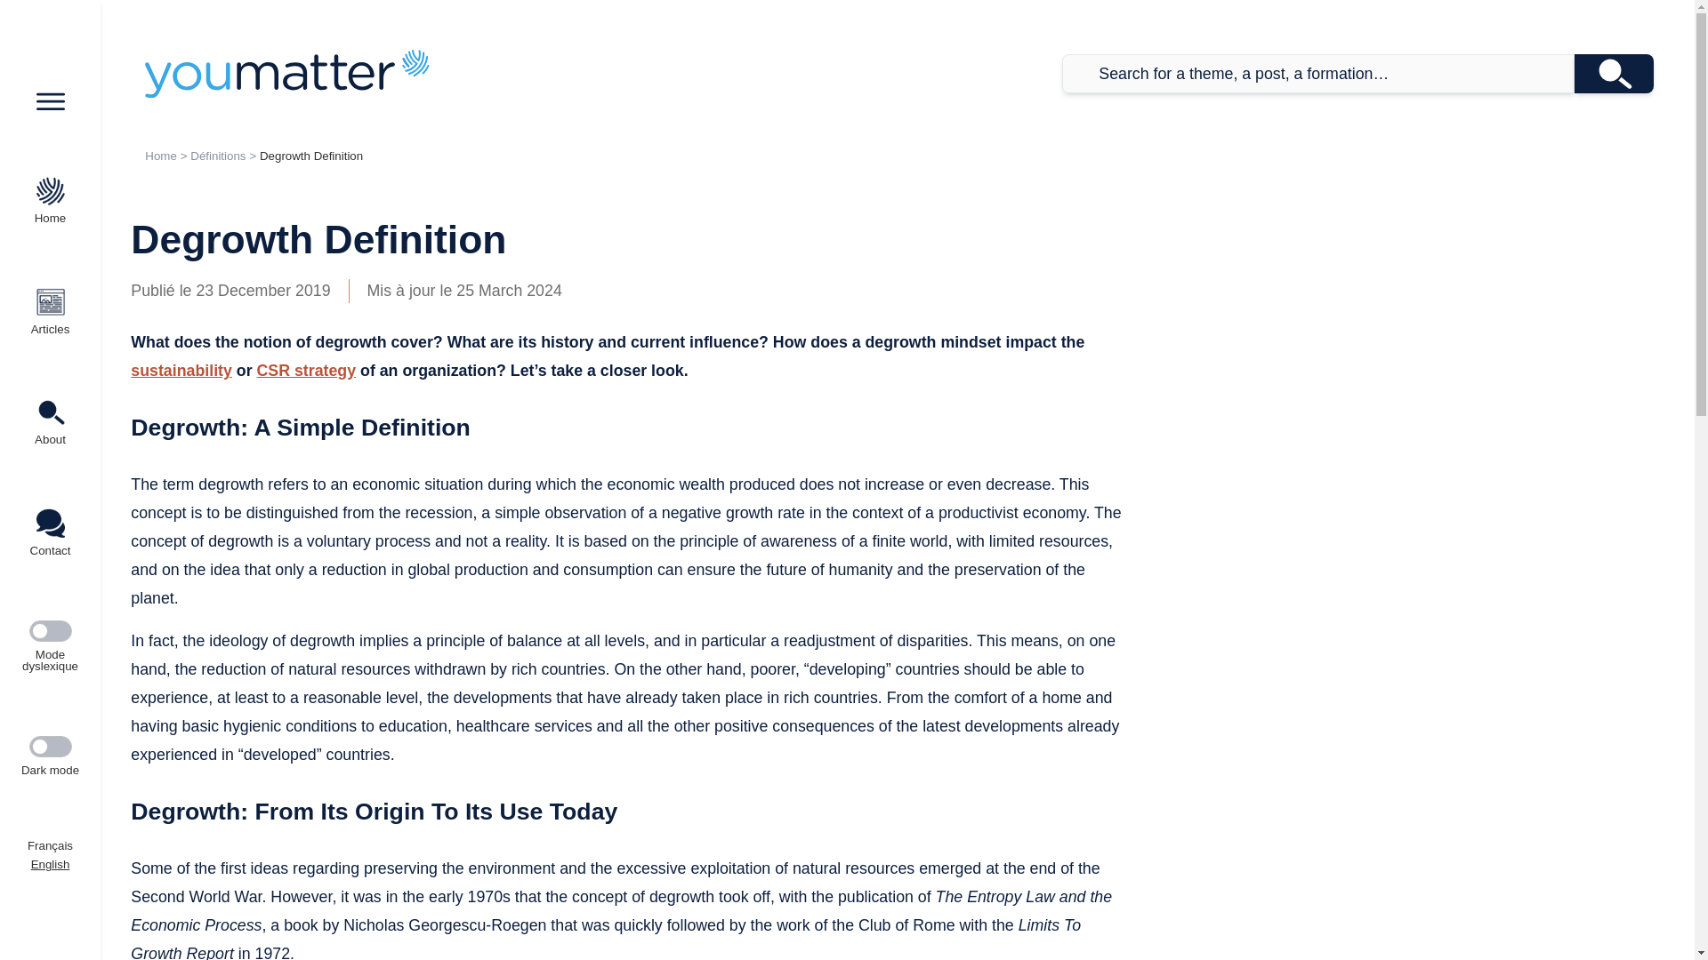  I want to click on Contact, so click(50, 533).